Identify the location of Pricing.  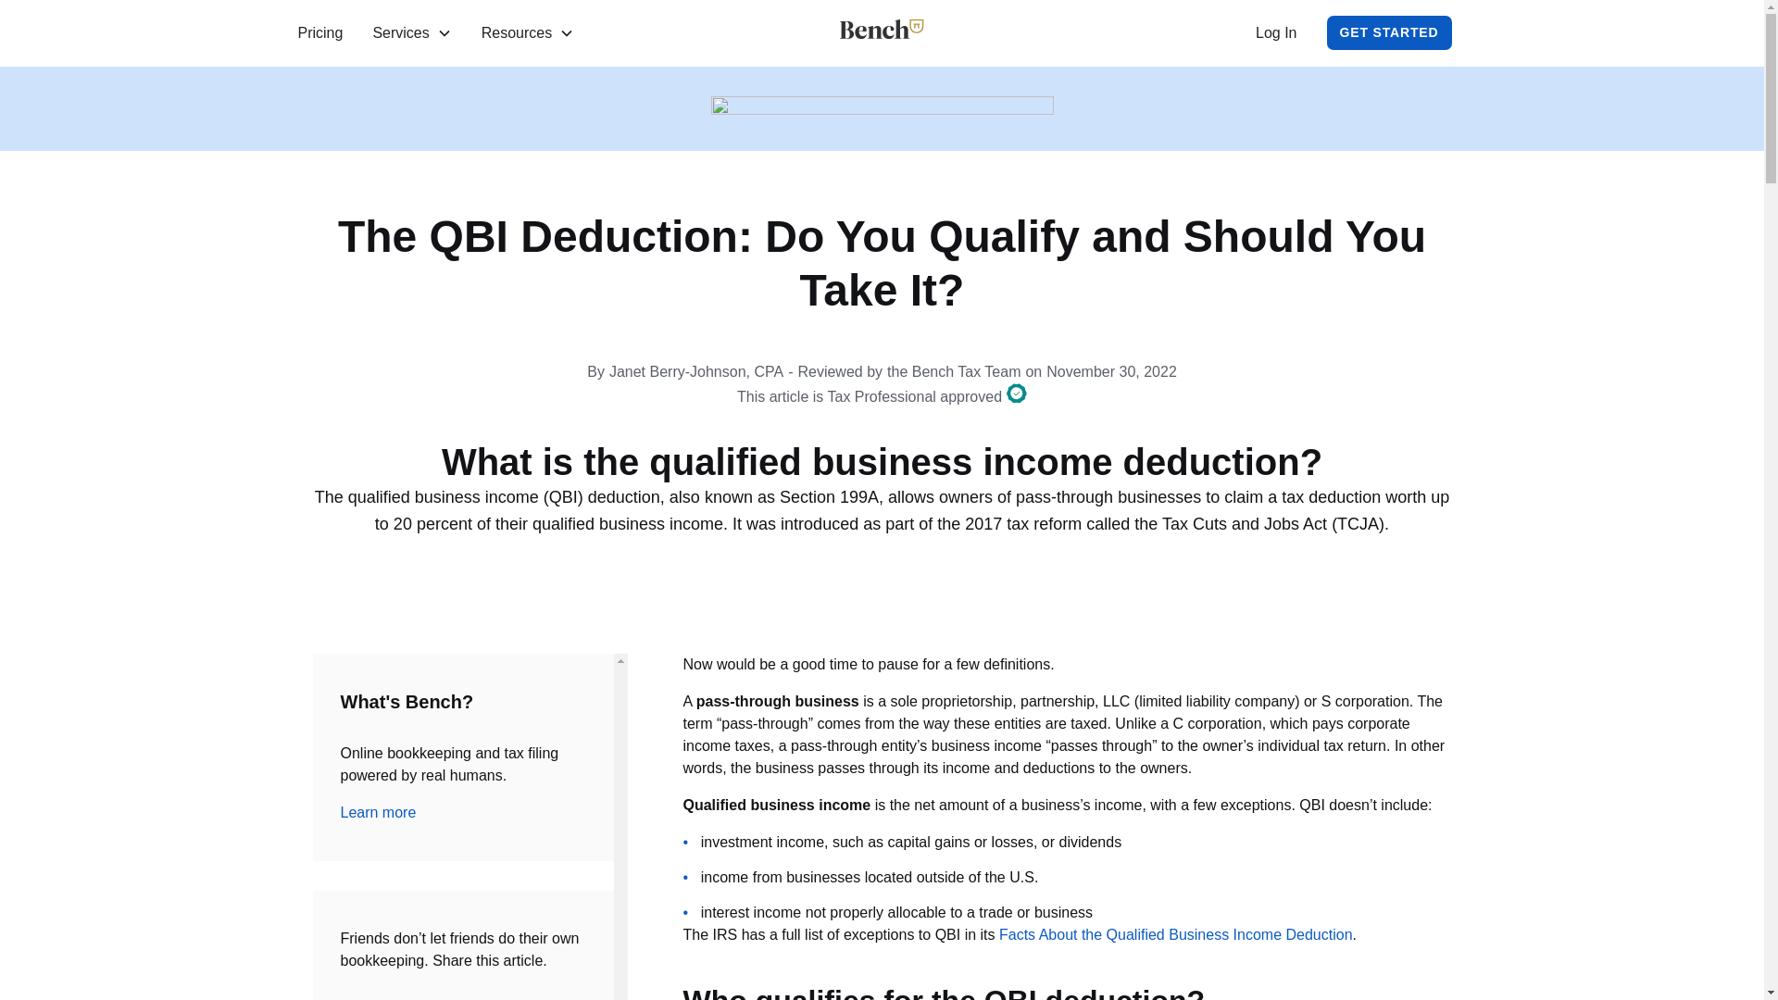
(320, 33).